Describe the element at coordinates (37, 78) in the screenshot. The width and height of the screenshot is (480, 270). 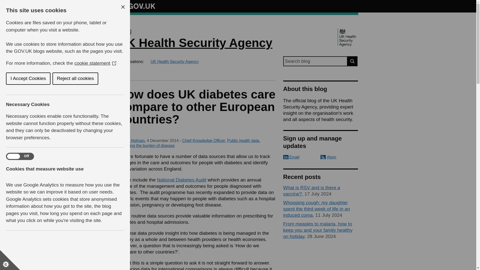
I see `Reject all cookies` at that location.